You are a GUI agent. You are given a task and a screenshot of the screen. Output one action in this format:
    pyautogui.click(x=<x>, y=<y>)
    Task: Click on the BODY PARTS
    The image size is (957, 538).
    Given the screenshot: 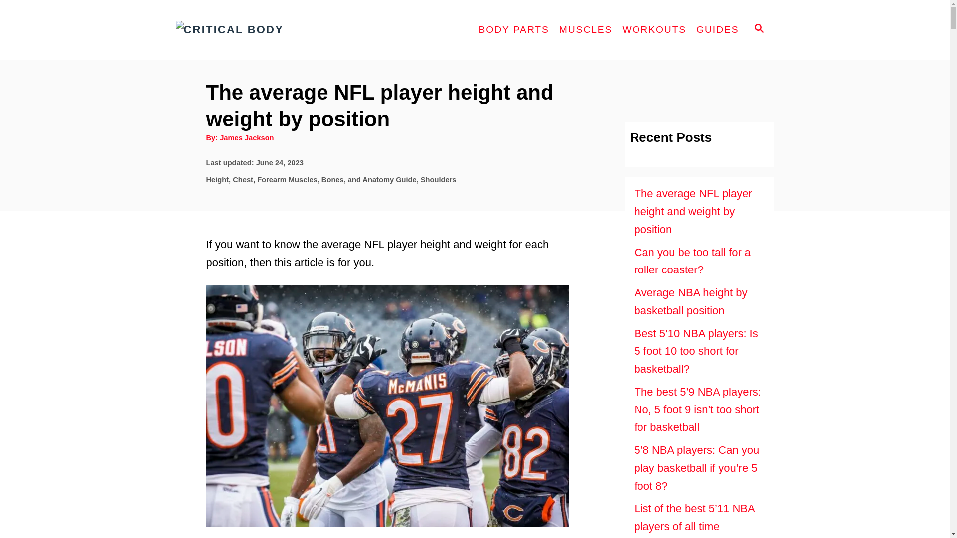 What is the action you would take?
    pyautogui.click(x=513, y=30)
    